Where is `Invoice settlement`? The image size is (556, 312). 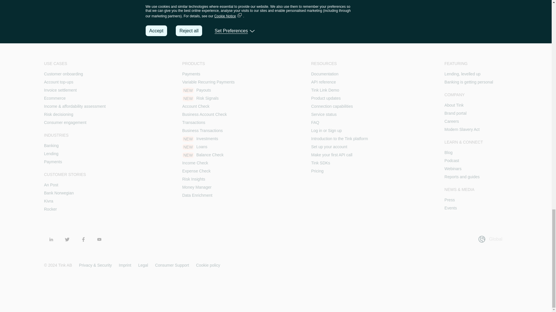
Invoice settlement is located at coordinates (60, 90).